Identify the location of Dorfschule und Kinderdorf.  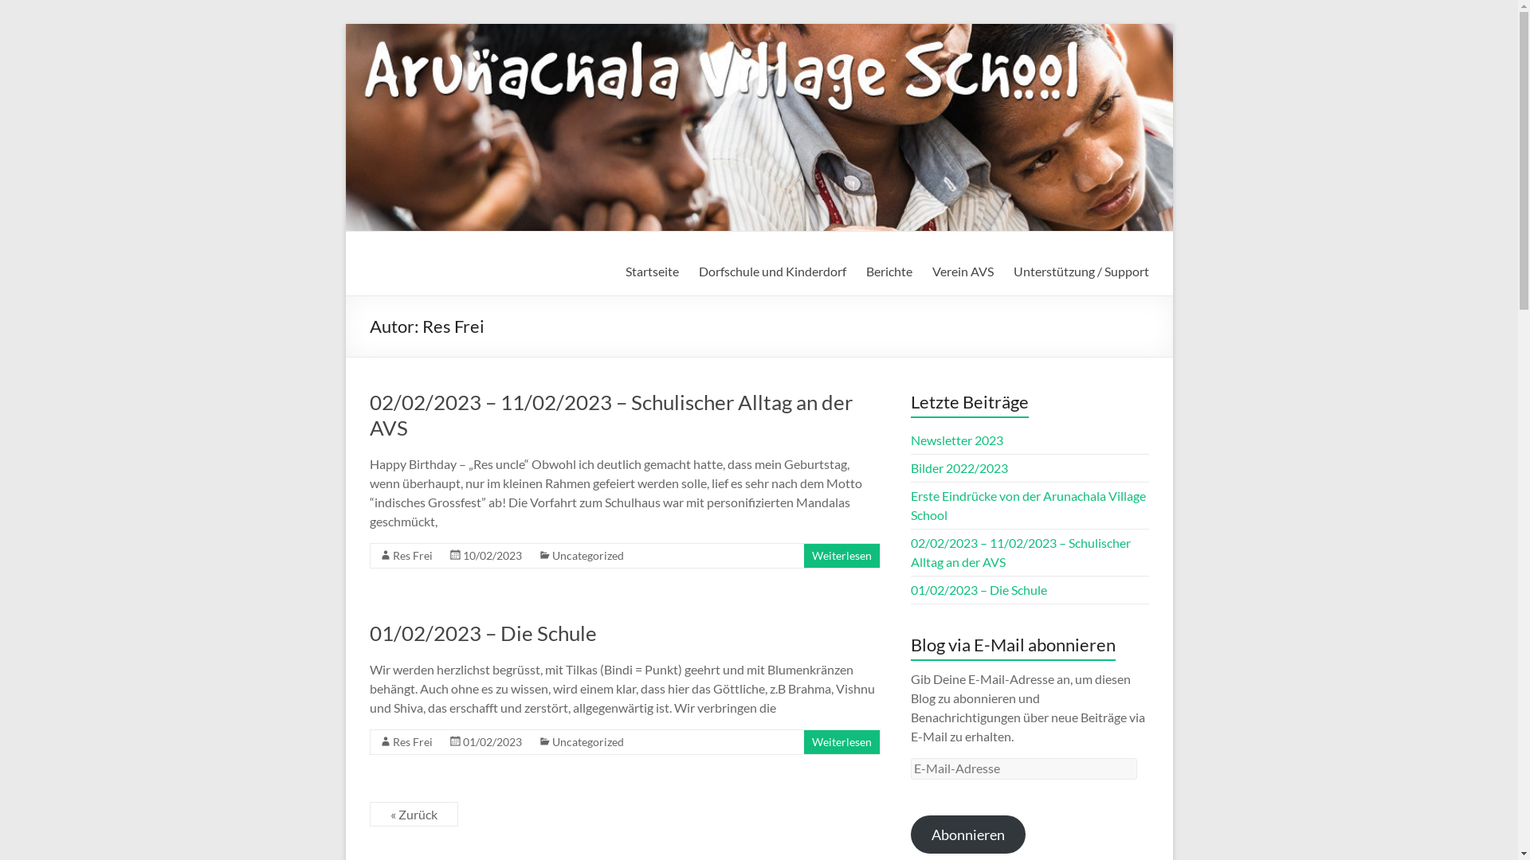
(771, 272).